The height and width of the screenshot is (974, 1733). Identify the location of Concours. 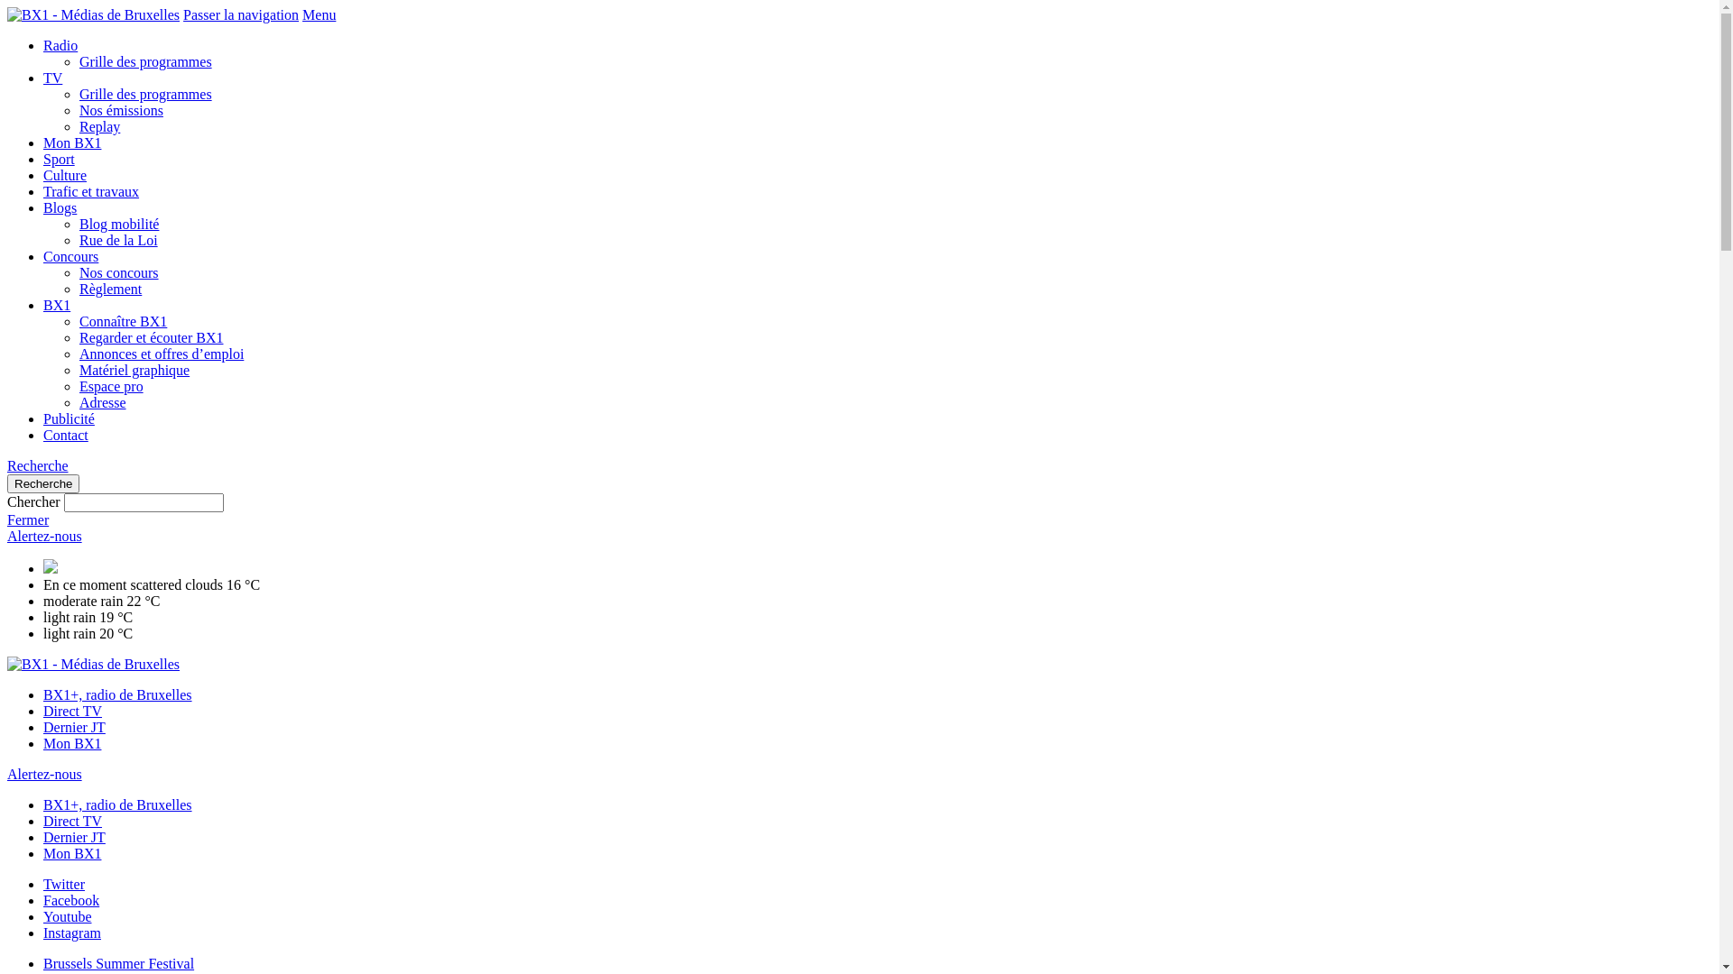
(70, 256).